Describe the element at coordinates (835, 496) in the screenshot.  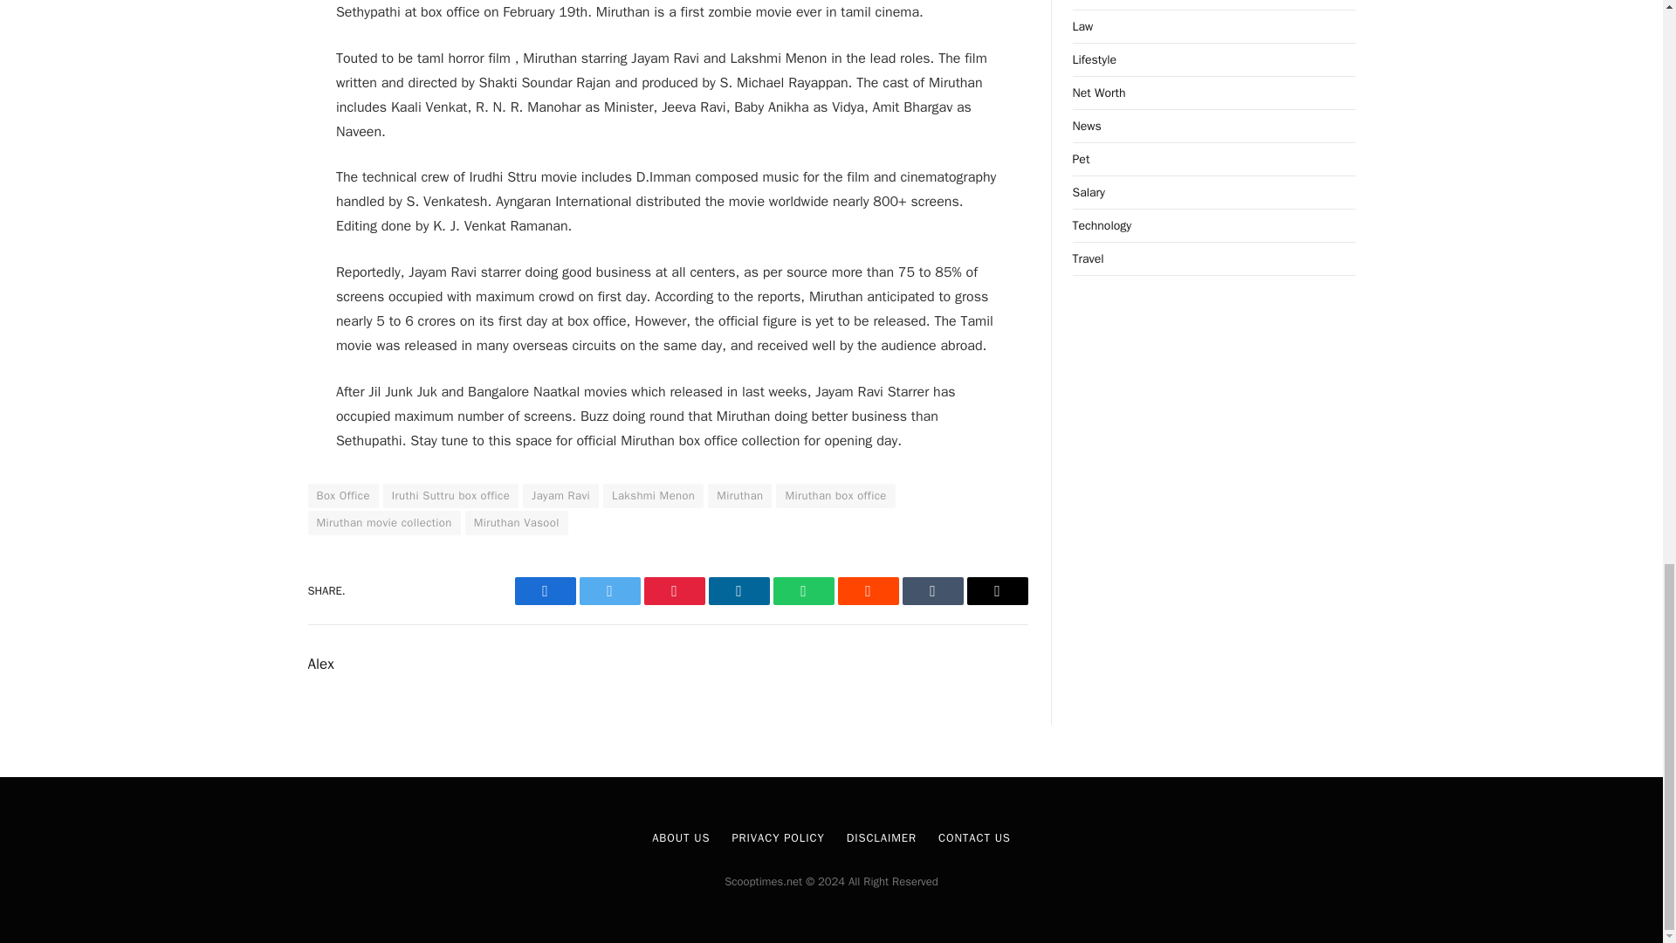
I see `Miruthan box office` at that location.